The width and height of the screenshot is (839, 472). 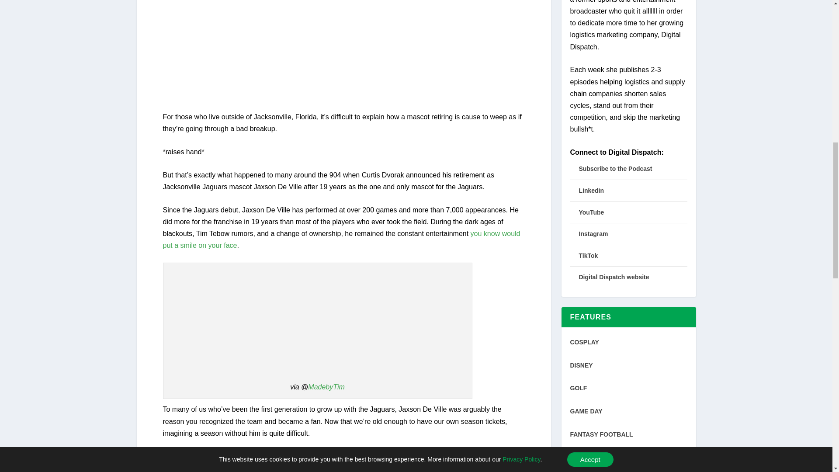 I want to click on your, so click(x=215, y=245).